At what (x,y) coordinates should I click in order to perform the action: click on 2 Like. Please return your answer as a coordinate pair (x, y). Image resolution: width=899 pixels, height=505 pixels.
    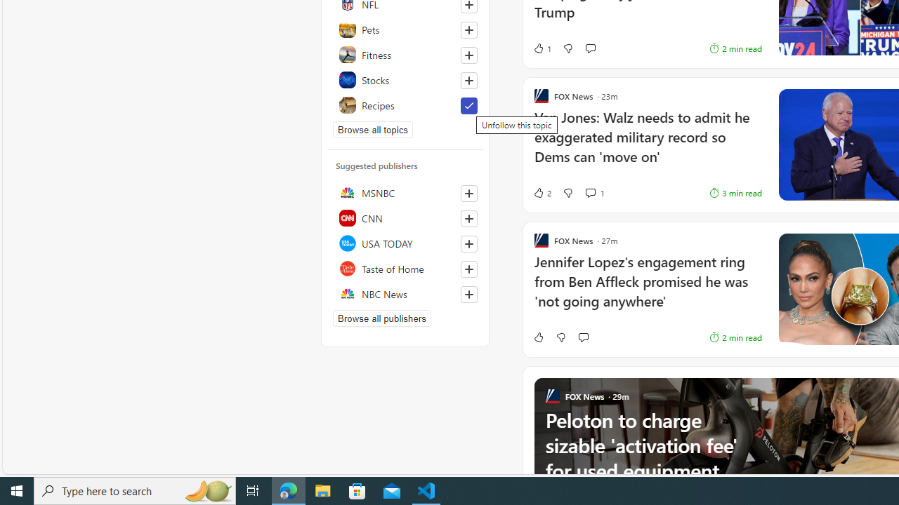
    Looking at the image, I should click on (542, 192).